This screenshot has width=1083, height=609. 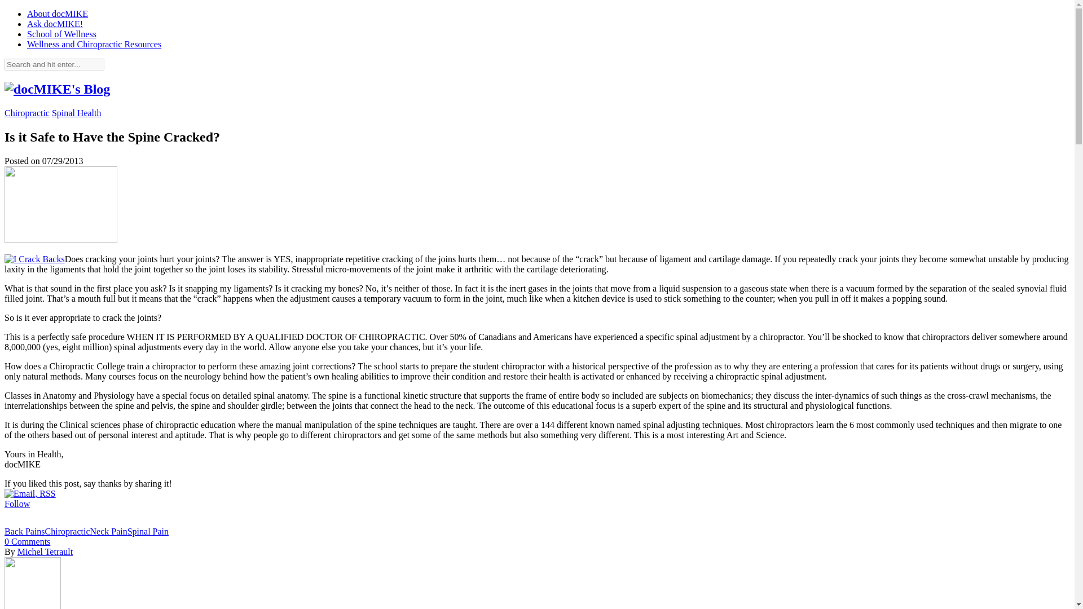 I want to click on Chiropractic, so click(x=68, y=531).